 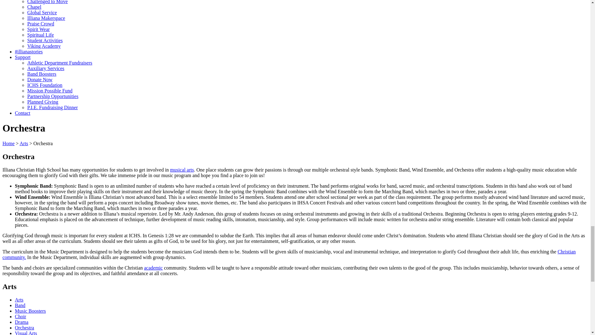 I want to click on Go to Arts., so click(x=24, y=143).